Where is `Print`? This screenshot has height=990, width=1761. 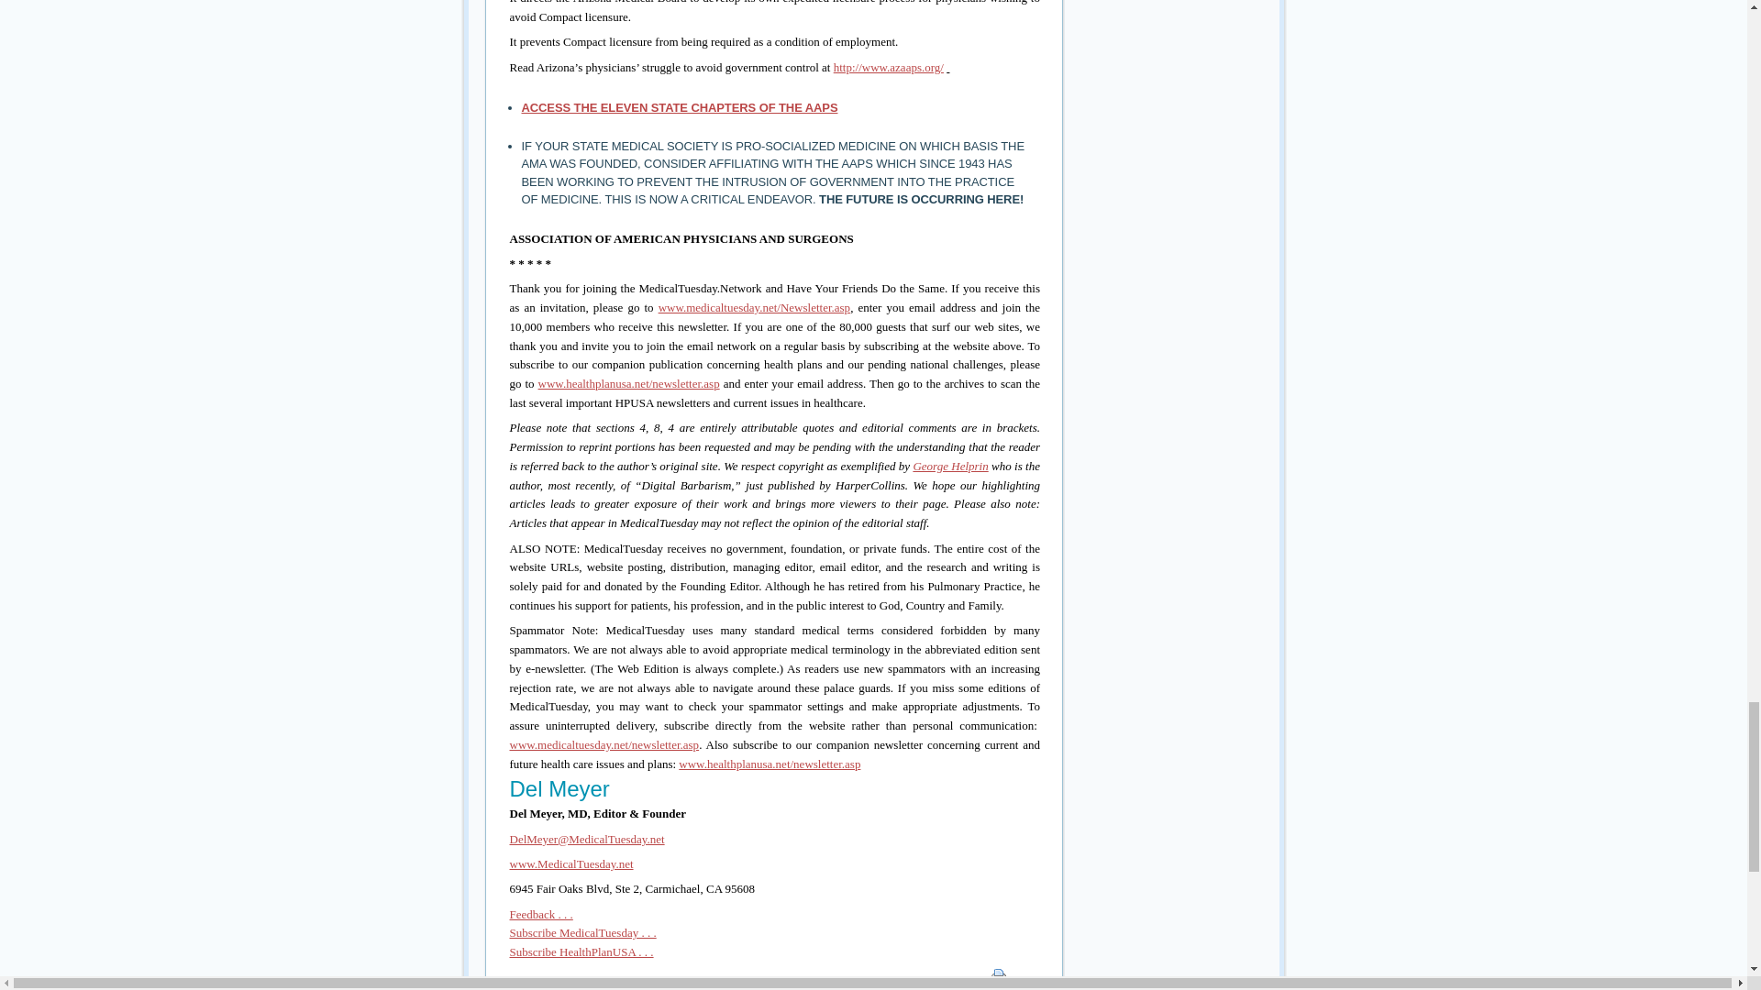
Print is located at coordinates (999, 979).